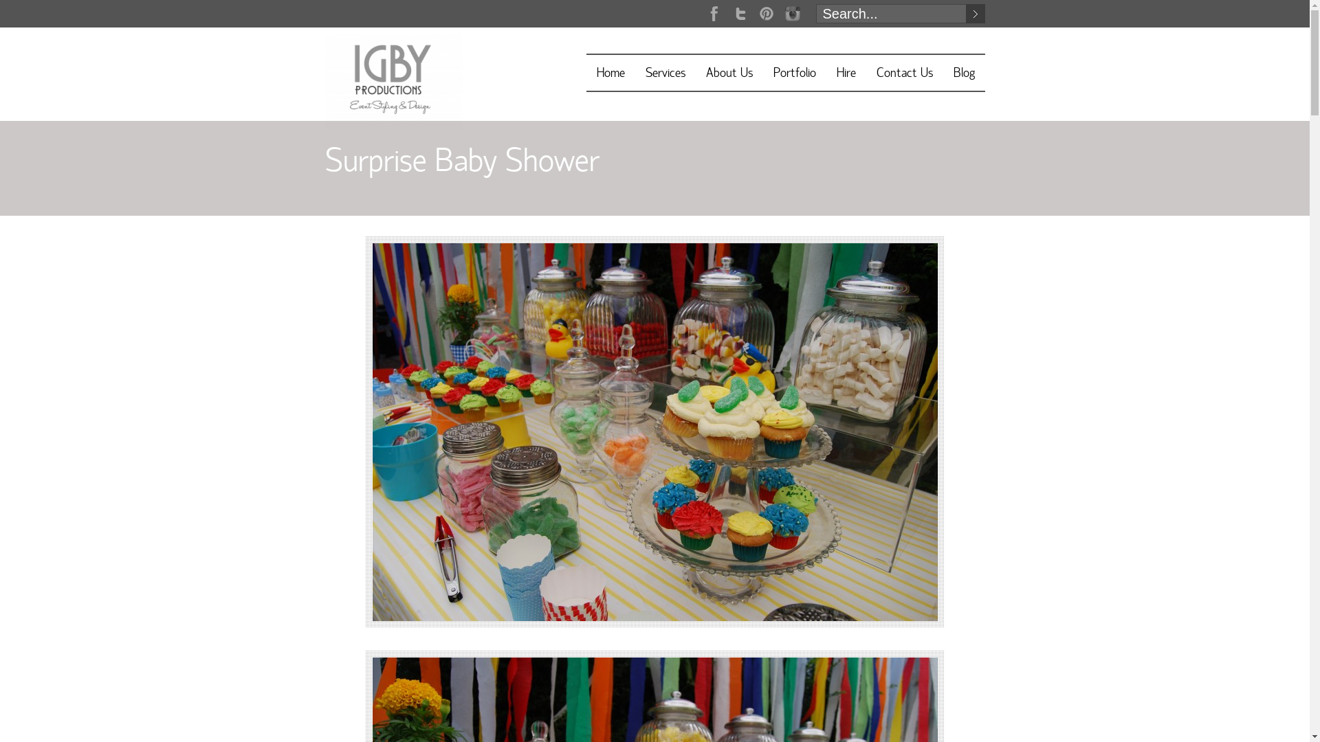 The width and height of the screenshot is (1320, 742). Describe the element at coordinates (740, 14) in the screenshot. I see `Twitter` at that location.